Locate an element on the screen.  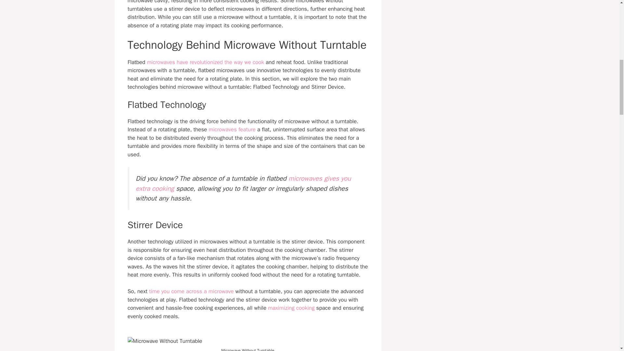
microwaves gives you extra cooking is located at coordinates (243, 183).